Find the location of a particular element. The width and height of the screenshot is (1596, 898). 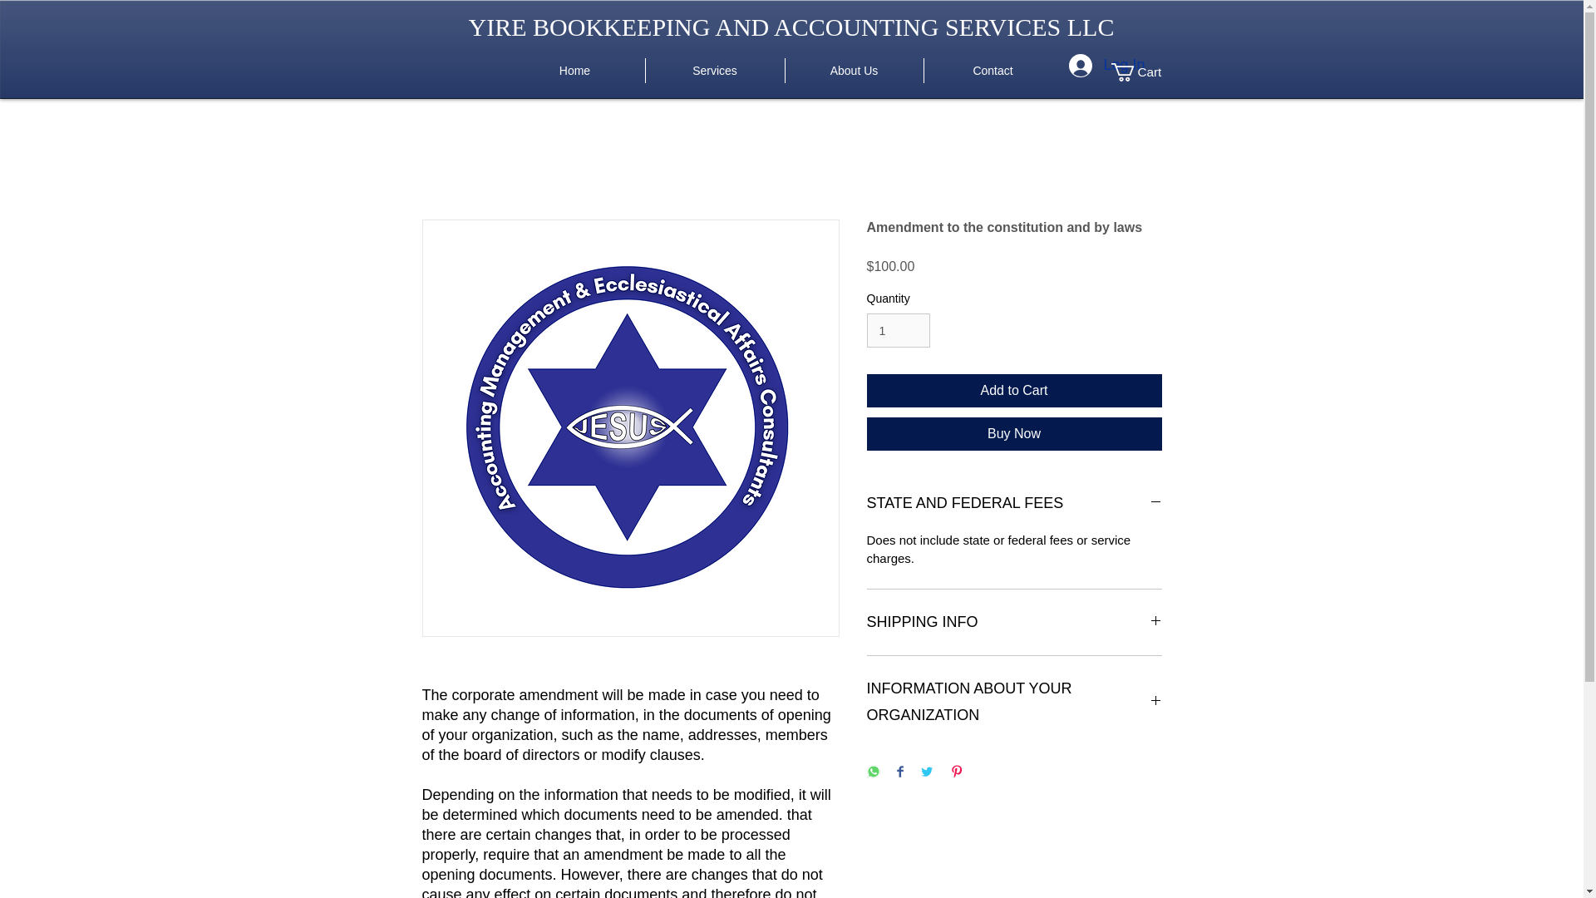

Add to Cart is located at coordinates (1014, 391).